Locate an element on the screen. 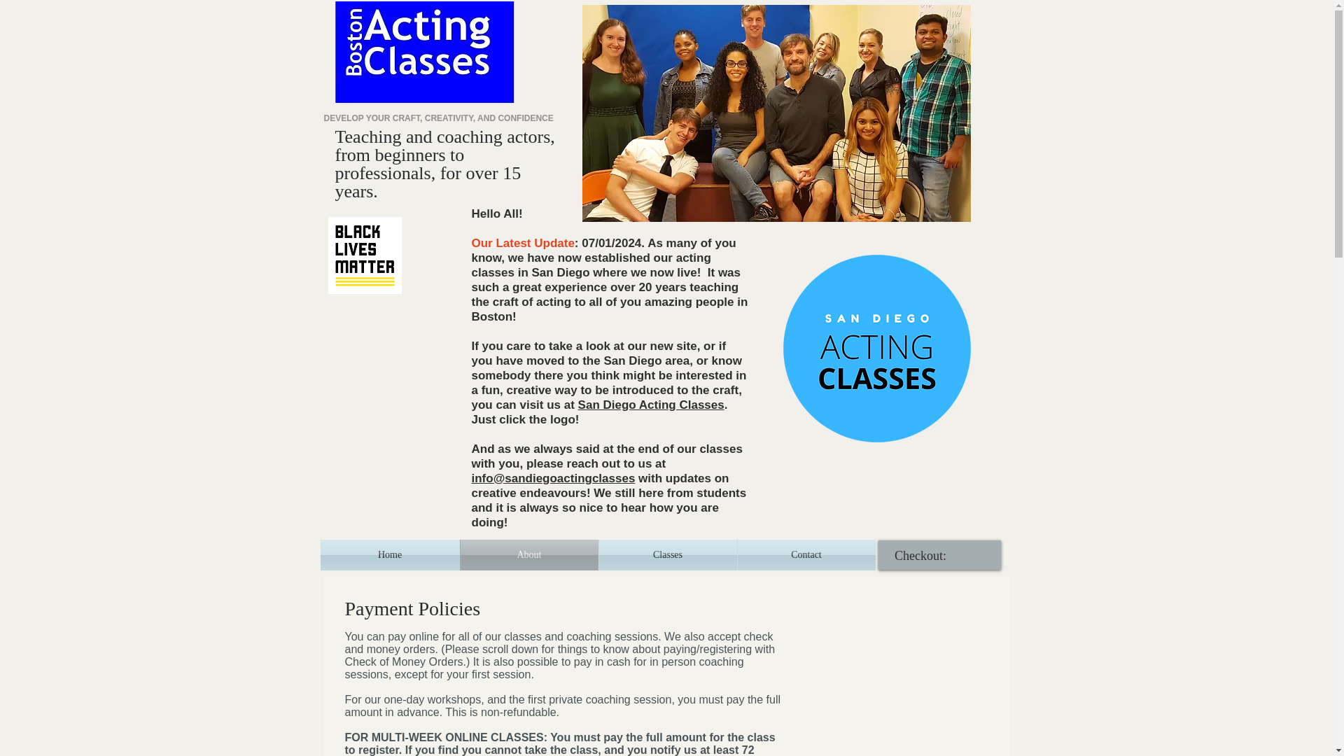 The width and height of the screenshot is (1344, 756). Classes is located at coordinates (668, 555).